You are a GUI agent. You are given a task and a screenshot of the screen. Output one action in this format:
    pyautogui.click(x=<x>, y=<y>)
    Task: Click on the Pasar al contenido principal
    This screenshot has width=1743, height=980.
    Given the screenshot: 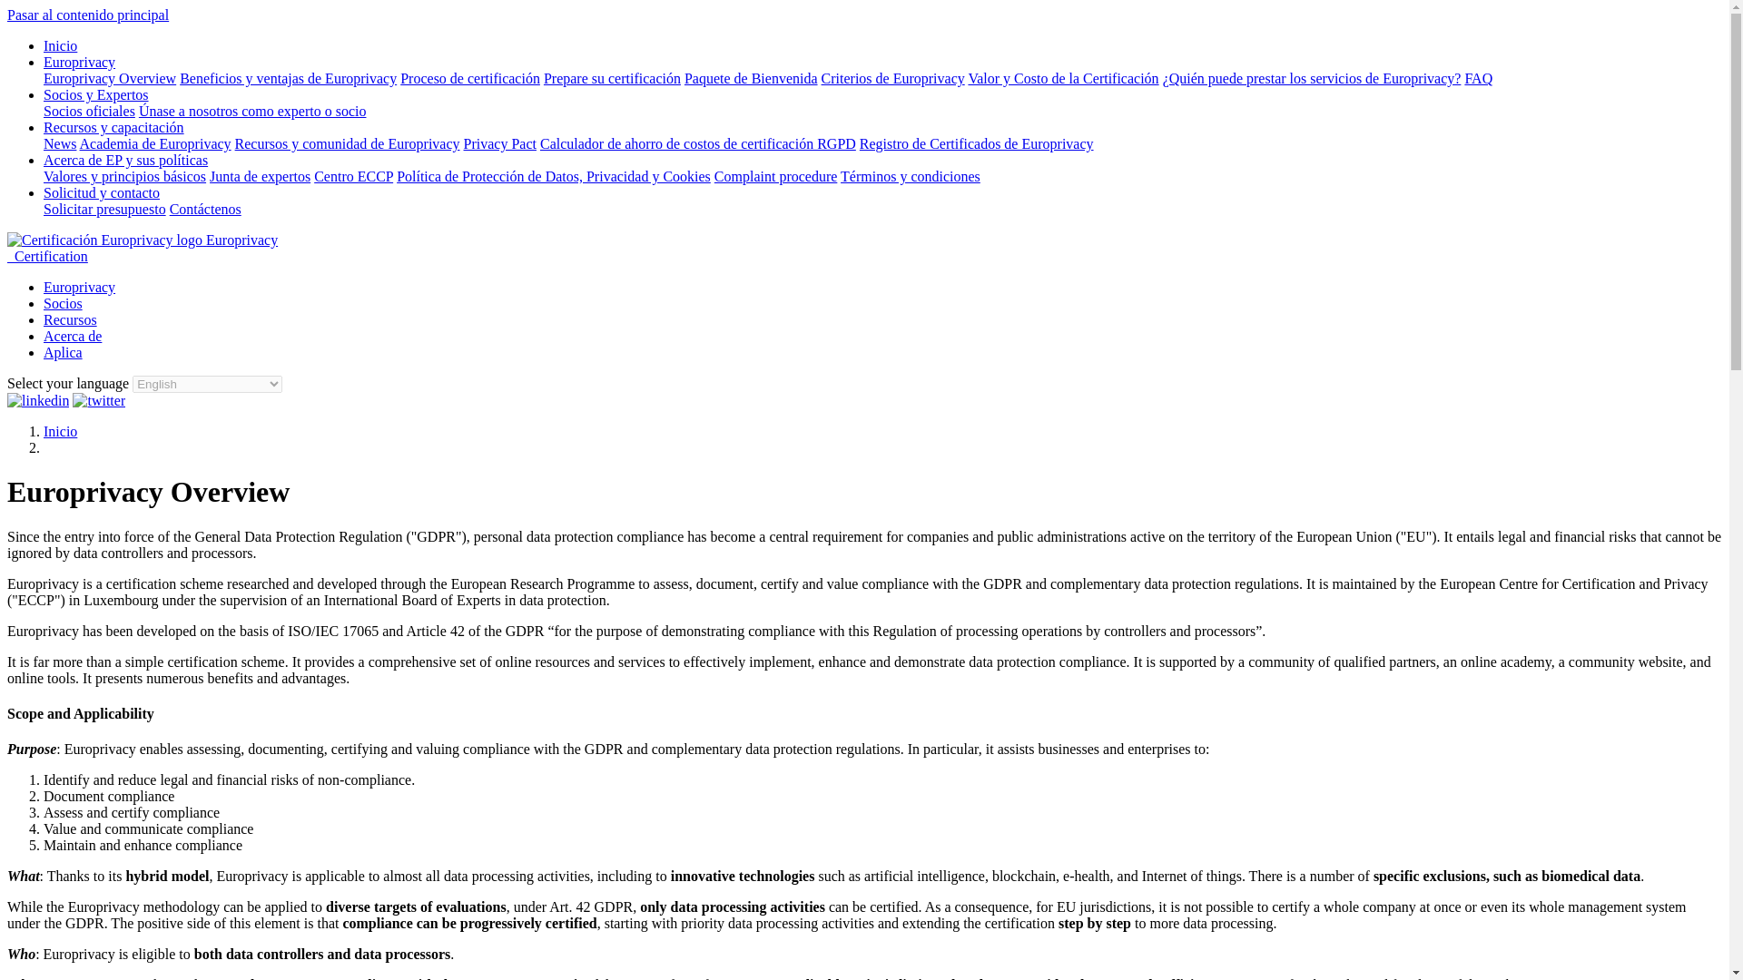 What is the action you would take?
    pyautogui.click(x=87, y=15)
    